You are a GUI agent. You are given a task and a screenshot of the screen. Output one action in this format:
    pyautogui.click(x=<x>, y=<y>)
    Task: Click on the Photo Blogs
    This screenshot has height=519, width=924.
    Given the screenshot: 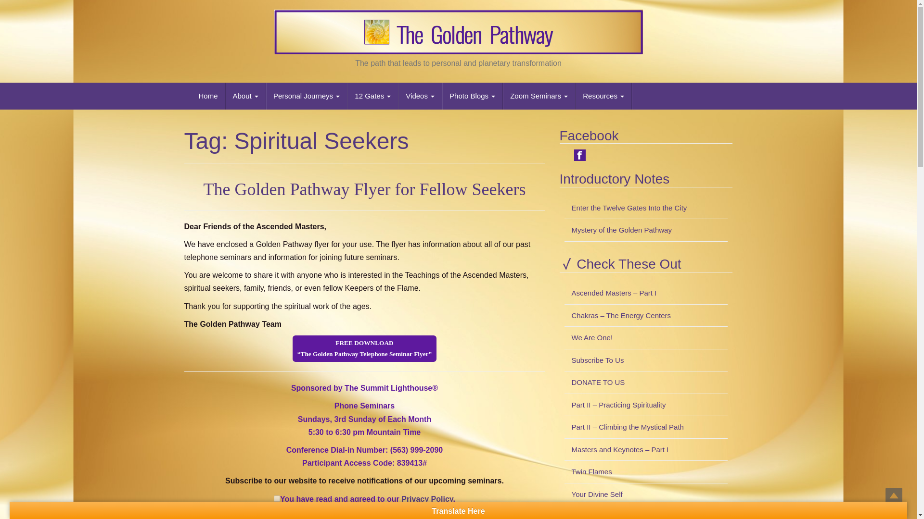 What is the action you would take?
    pyautogui.click(x=473, y=96)
    